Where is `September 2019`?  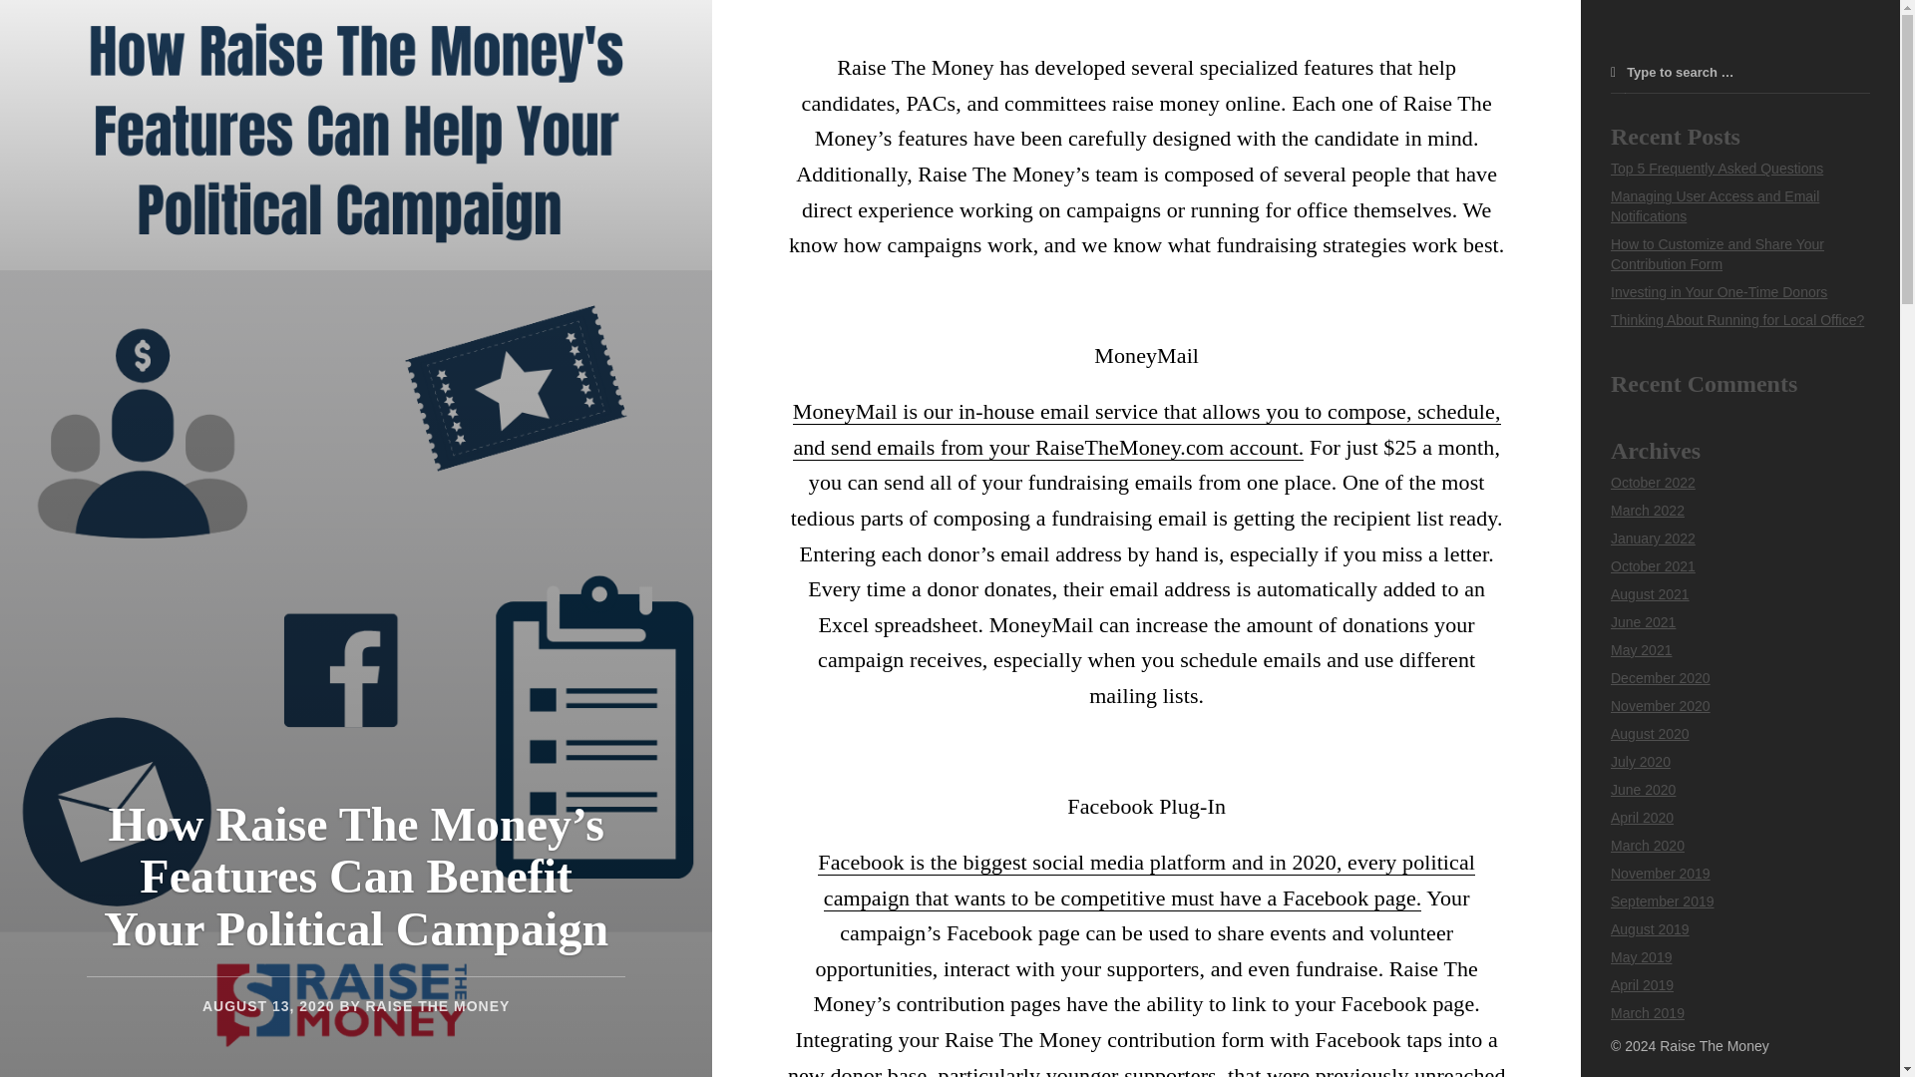 September 2019 is located at coordinates (1662, 901).